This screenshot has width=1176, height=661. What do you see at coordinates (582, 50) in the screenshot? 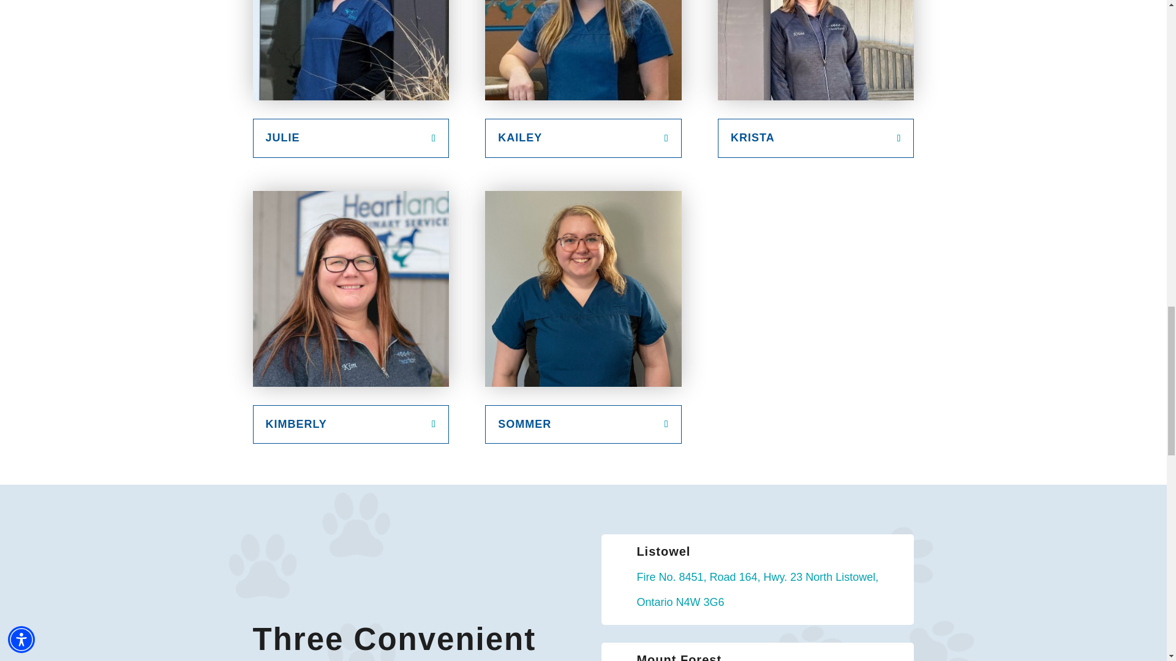
I see `heartland - kailey` at bounding box center [582, 50].